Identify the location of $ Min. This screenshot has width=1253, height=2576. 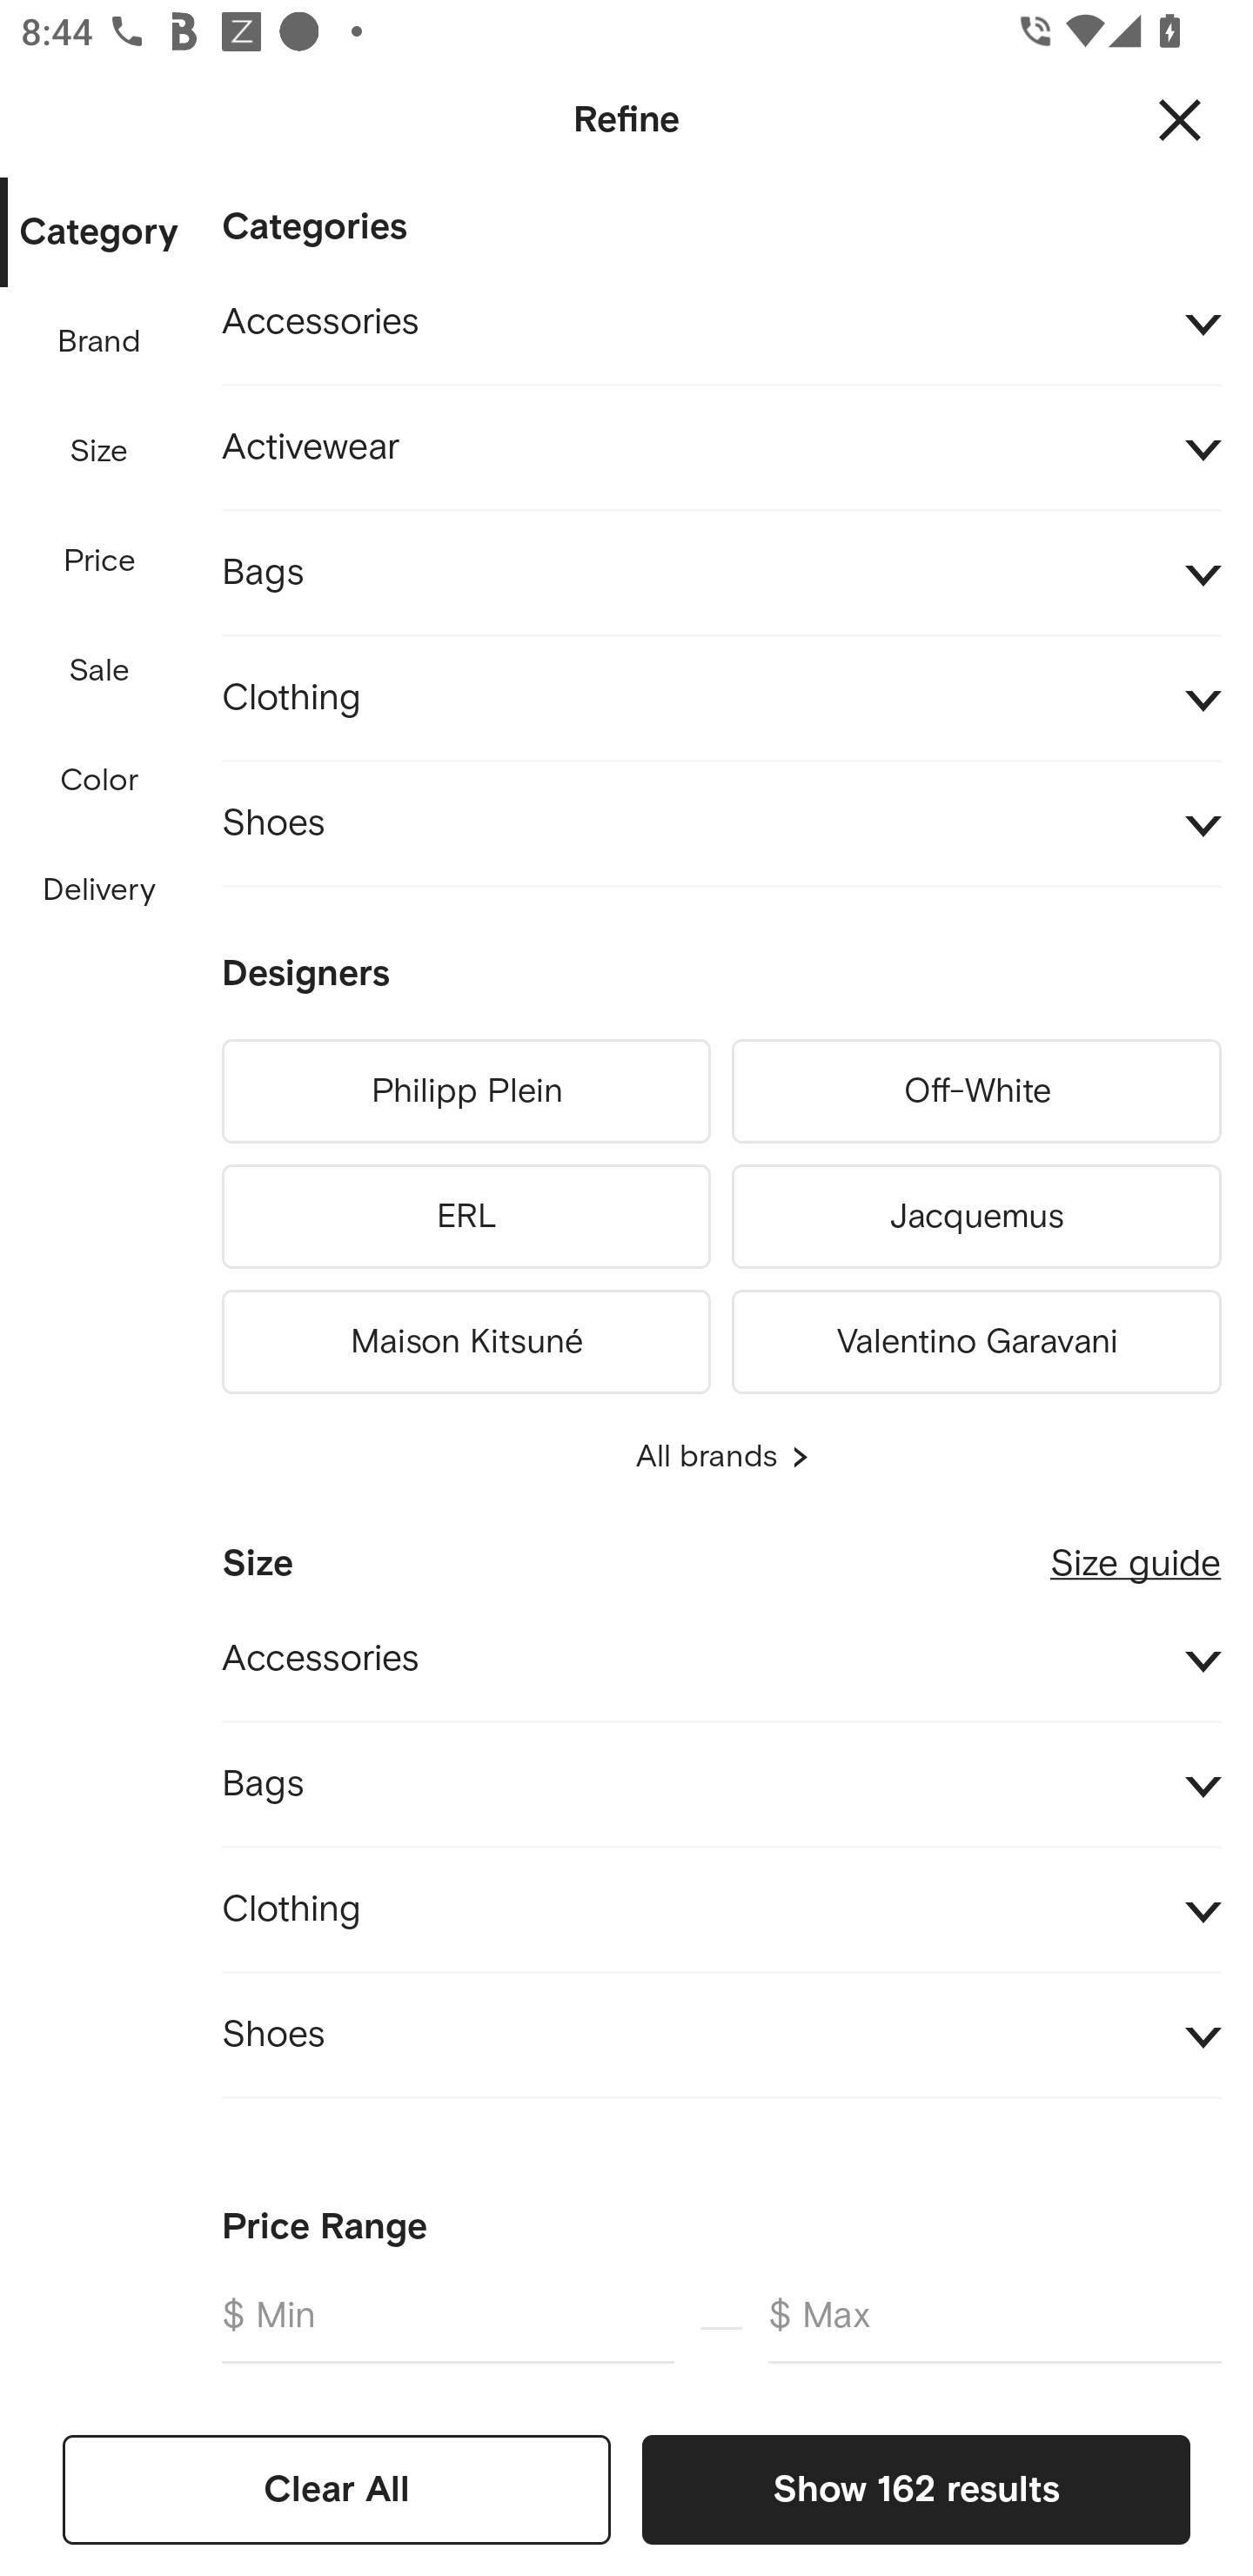
(447, 2327).